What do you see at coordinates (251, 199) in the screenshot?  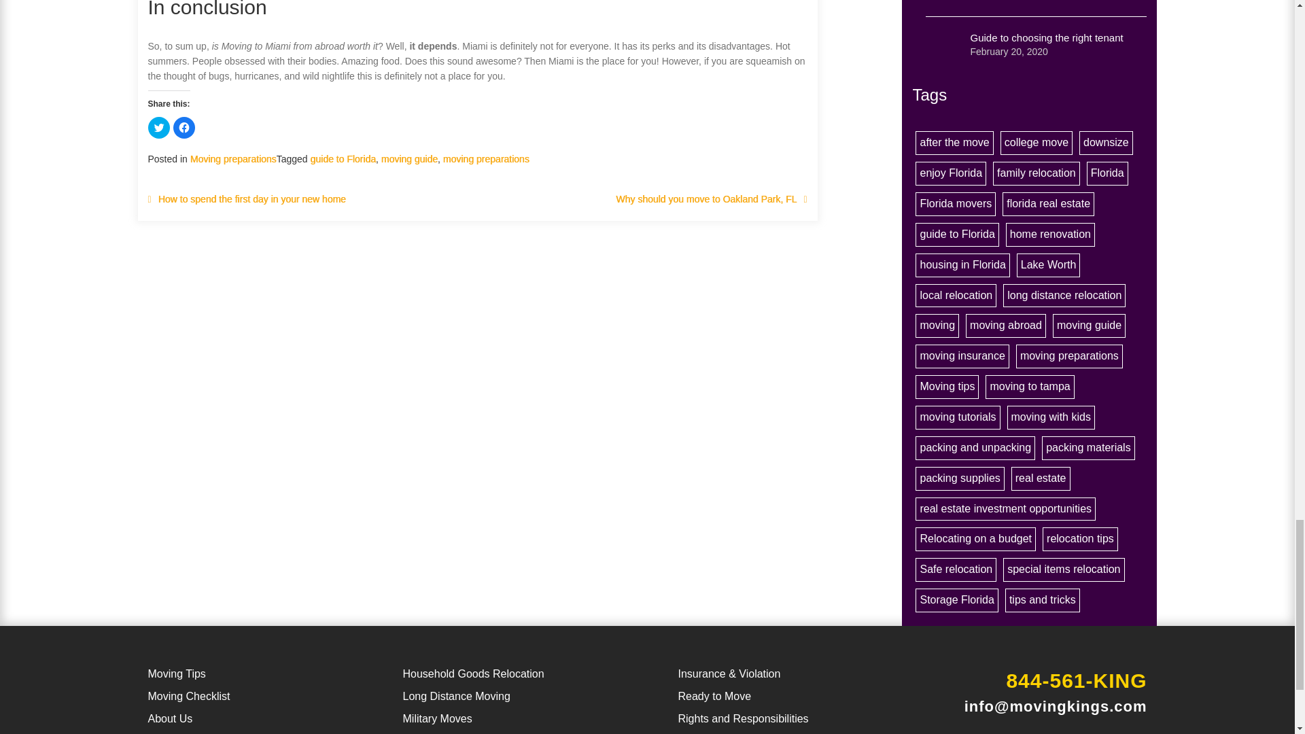 I see `How to spend the first day in your new home` at bounding box center [251, 199].